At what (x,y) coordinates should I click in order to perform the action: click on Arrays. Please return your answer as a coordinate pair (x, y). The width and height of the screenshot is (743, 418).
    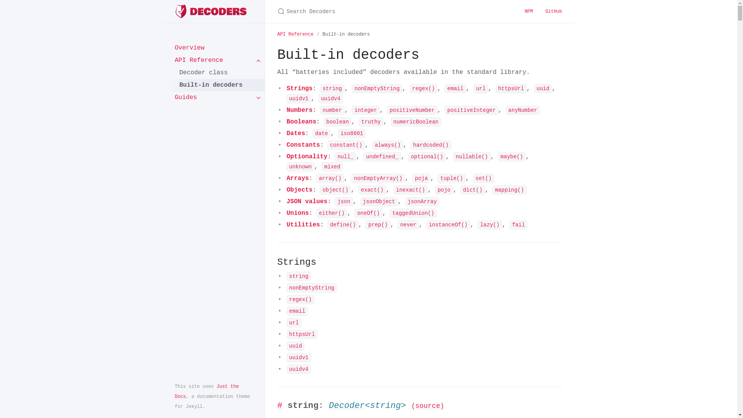
    Looking at the image, I should click on (298, 178).